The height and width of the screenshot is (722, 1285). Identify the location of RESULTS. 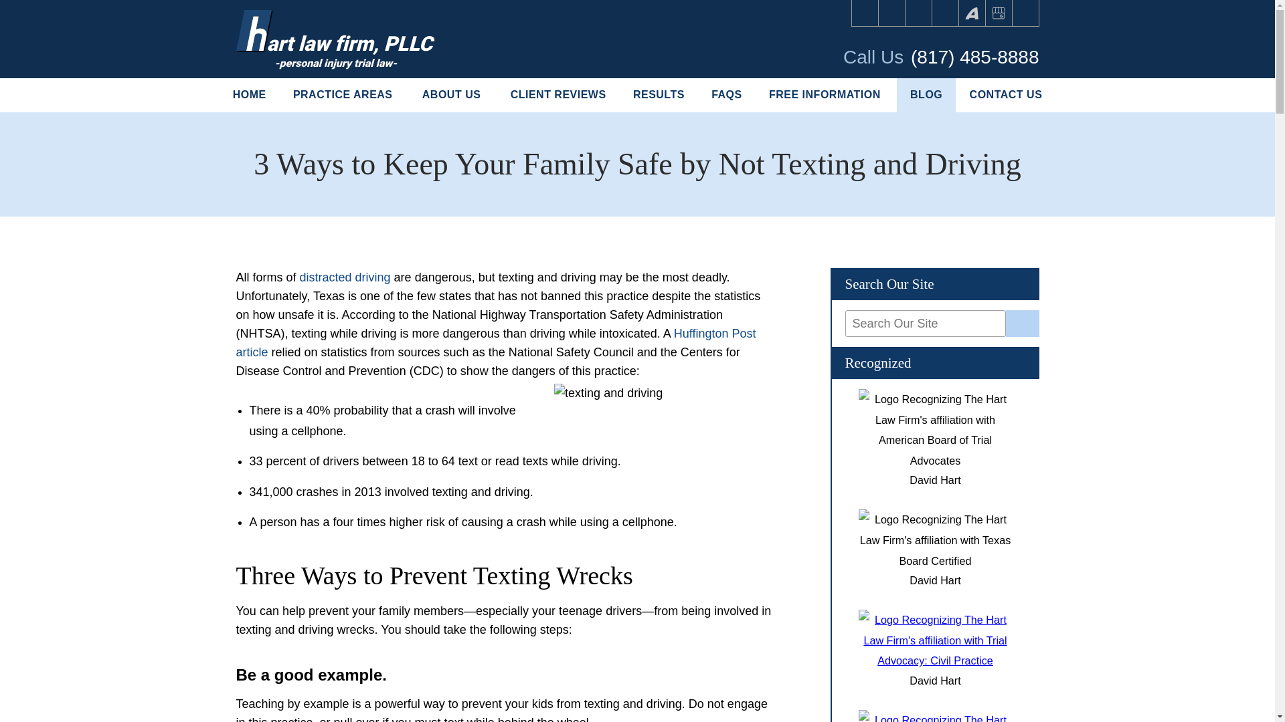
(659, 95).